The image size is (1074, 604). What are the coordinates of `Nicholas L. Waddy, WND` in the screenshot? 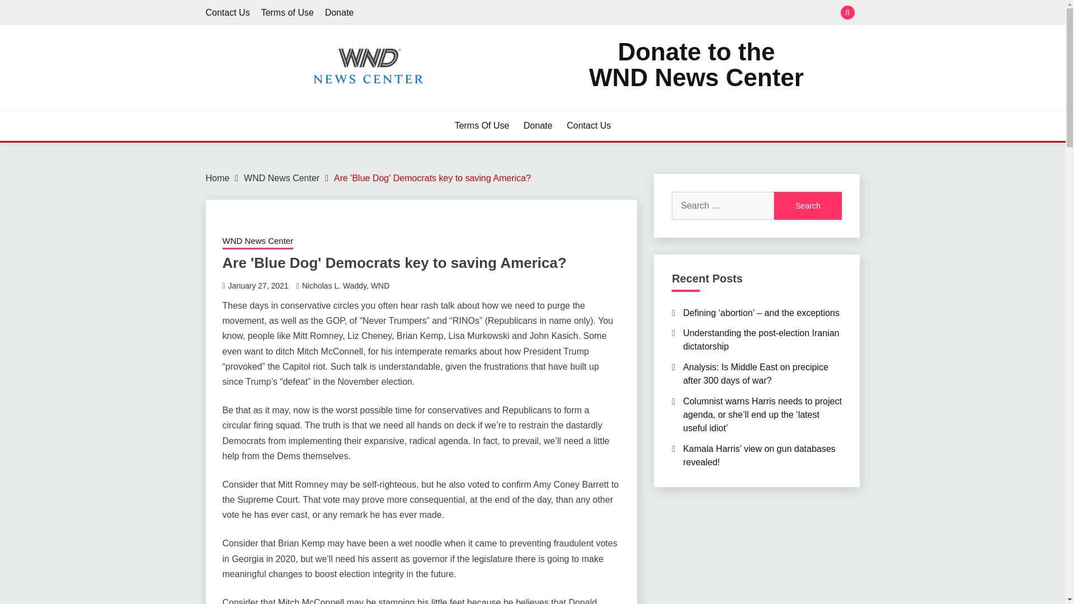 It's located at (345, 286).